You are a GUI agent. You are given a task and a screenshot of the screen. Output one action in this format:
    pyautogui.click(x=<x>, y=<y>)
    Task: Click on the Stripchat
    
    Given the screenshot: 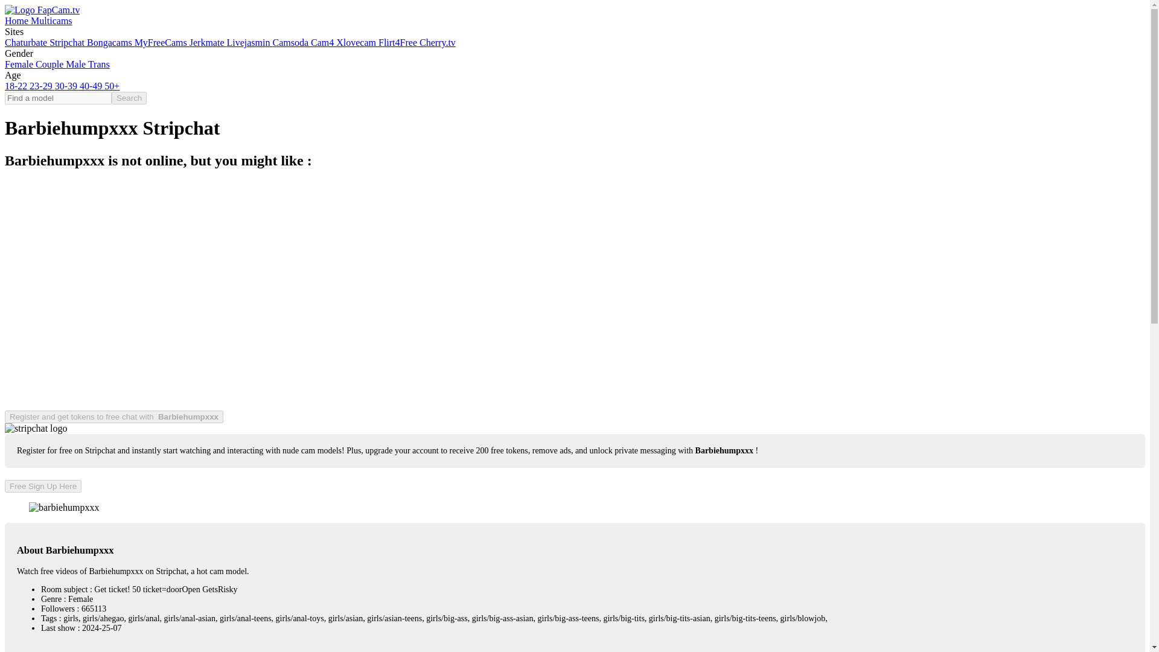 What is the action you would take?
    pyautogui.click(x=68, y=42)
    